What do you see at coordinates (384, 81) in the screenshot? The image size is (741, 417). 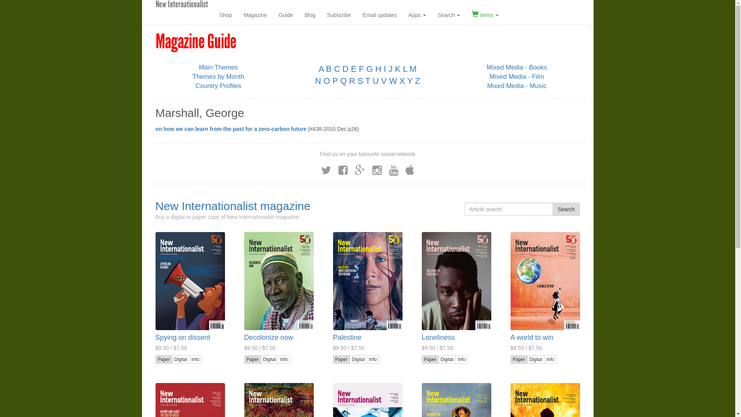 I see `V` at bounding box center [384, 81].